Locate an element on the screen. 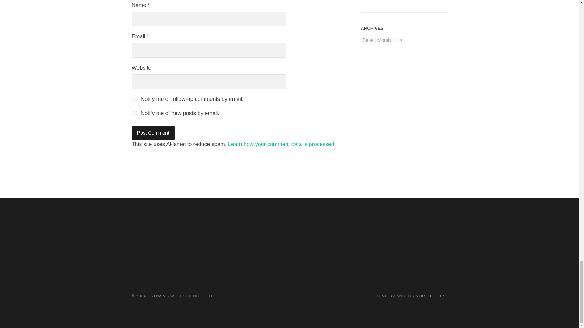  subscribe is located at coordinates (134, 98).